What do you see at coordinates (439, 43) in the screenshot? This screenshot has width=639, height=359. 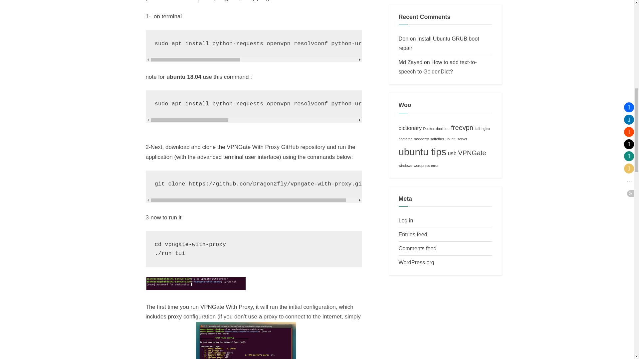 I see `Install Ubuntu GRUB boot repair` at bounding box center [439, 43].